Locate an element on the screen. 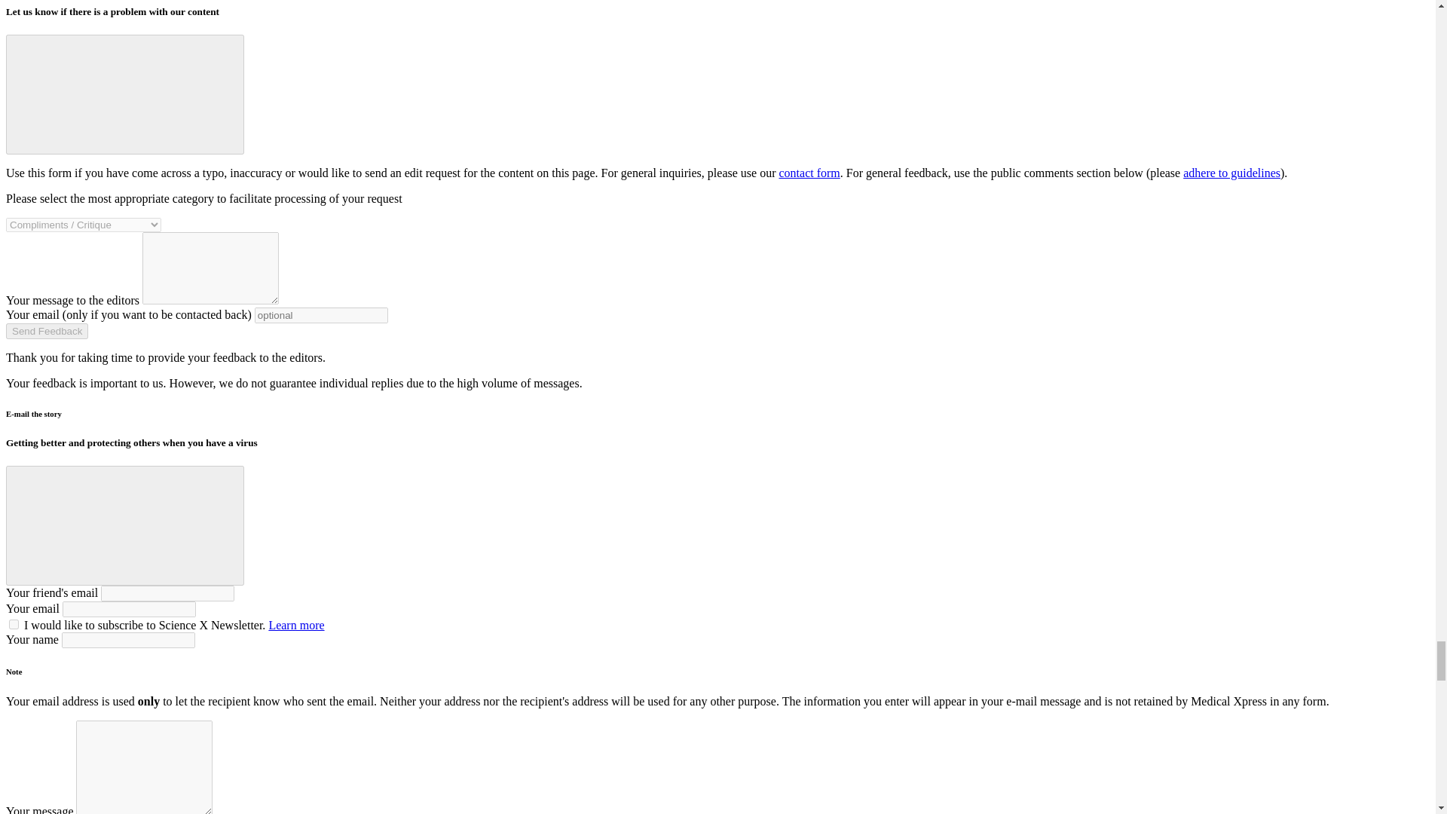 The height and width of the screenshot is (814, 1447). 1 is located at coordinates (14, 624).